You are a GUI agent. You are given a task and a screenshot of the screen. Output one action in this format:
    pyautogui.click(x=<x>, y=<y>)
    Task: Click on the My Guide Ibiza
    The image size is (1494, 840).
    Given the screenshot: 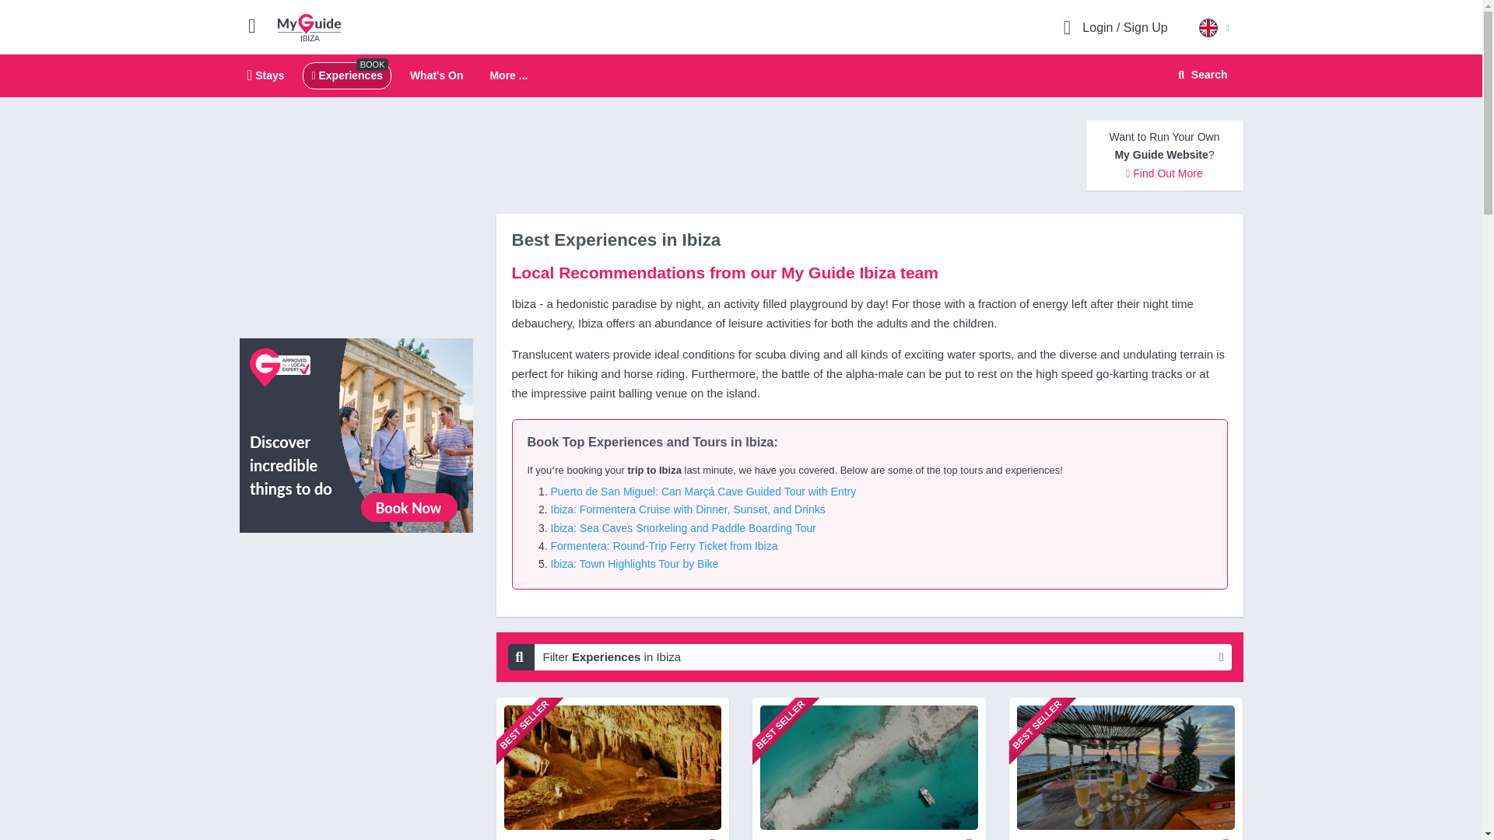 What is the action you would take?
    pyautogui.click(x=258, y=25)
    